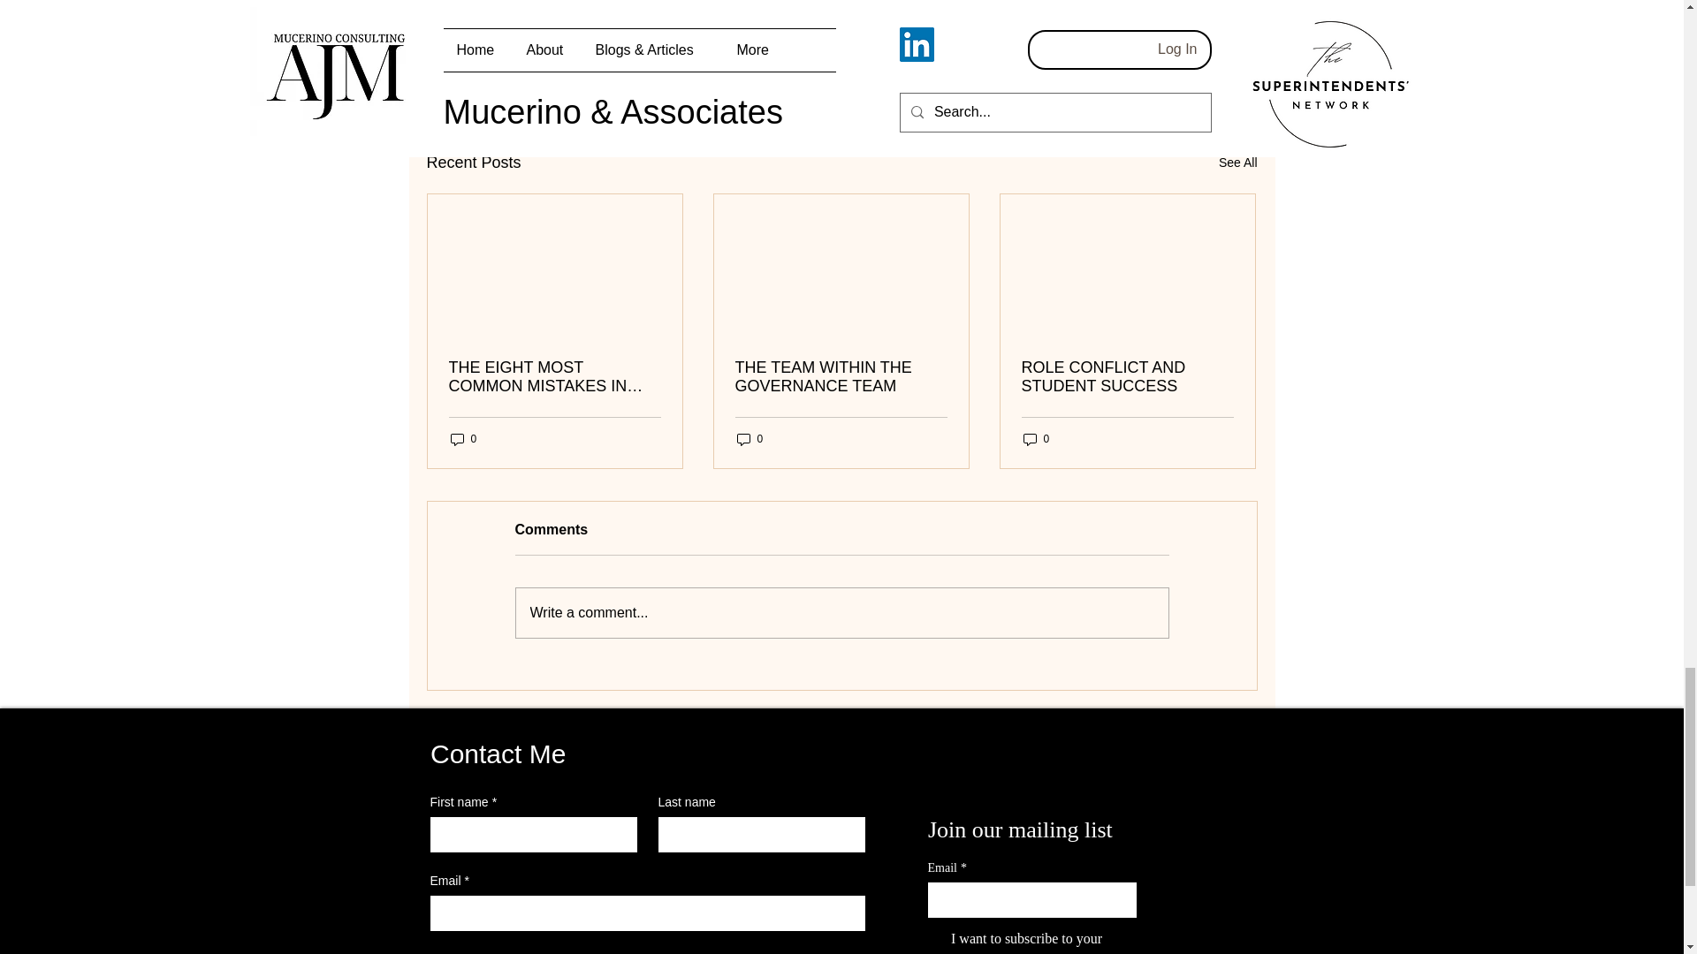 This screenshot has width=1697, height=954. I want to click on Career Development and Advancement, so click(927, 49).